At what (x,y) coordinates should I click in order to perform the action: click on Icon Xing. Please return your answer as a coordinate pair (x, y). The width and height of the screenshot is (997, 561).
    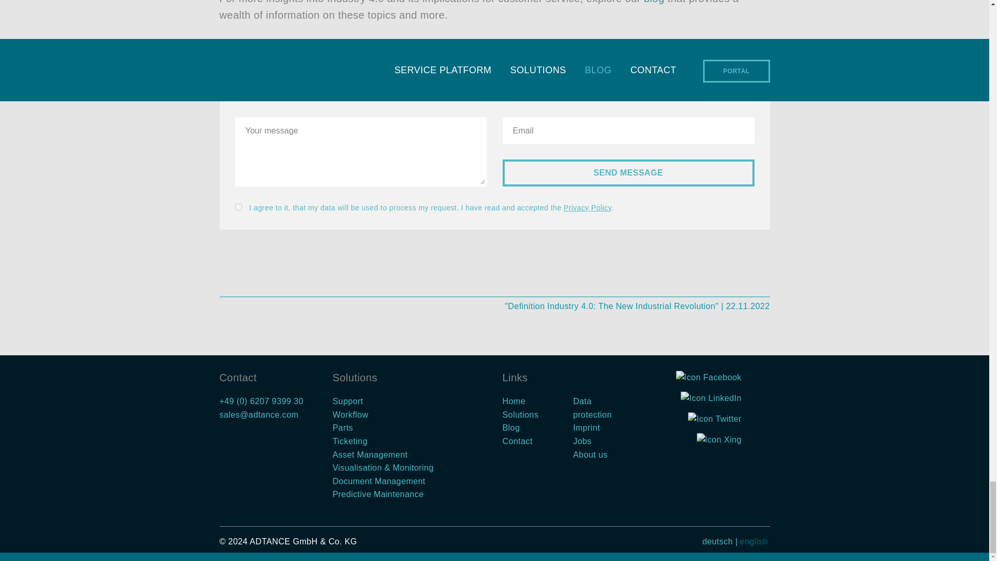
    Looking at the image, I should click on (719, 440).